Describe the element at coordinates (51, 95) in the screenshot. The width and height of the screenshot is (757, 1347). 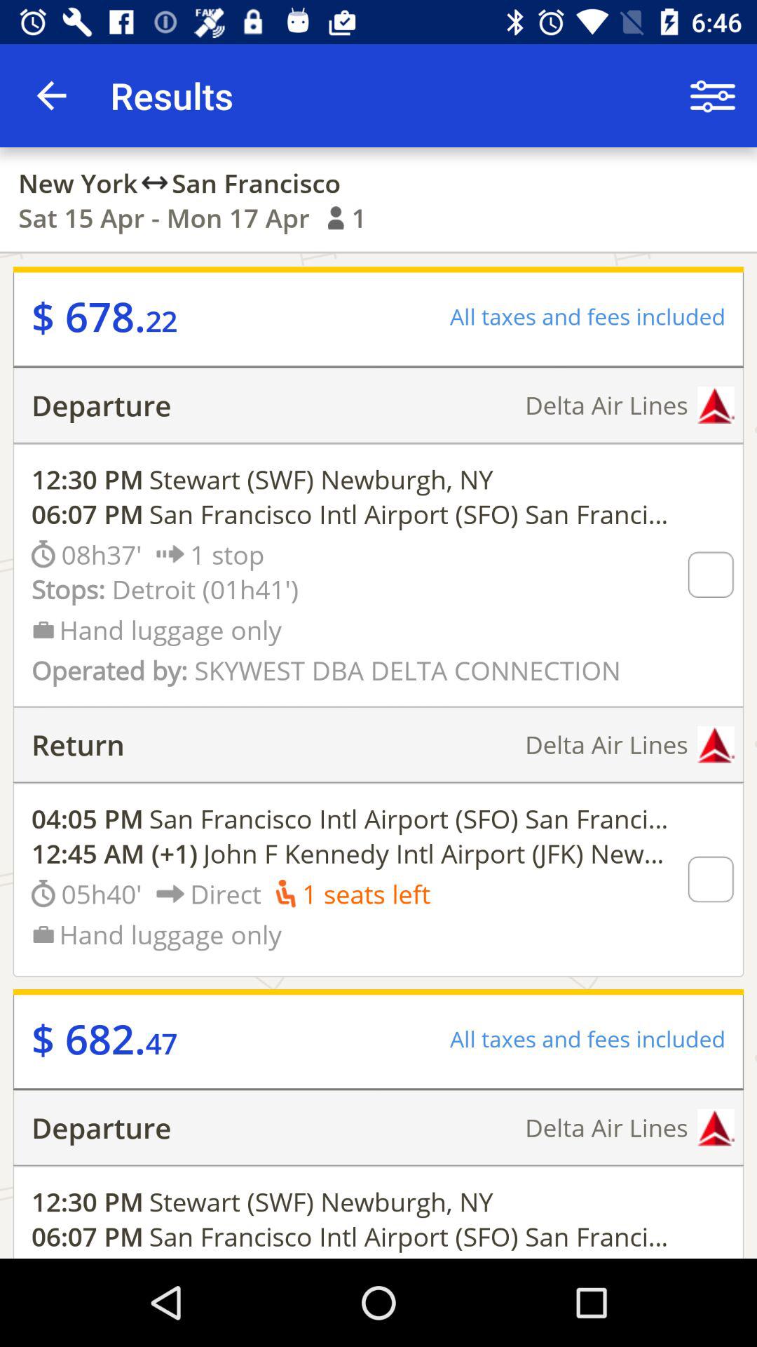
I see `tap the item above the new york icon` at that location.